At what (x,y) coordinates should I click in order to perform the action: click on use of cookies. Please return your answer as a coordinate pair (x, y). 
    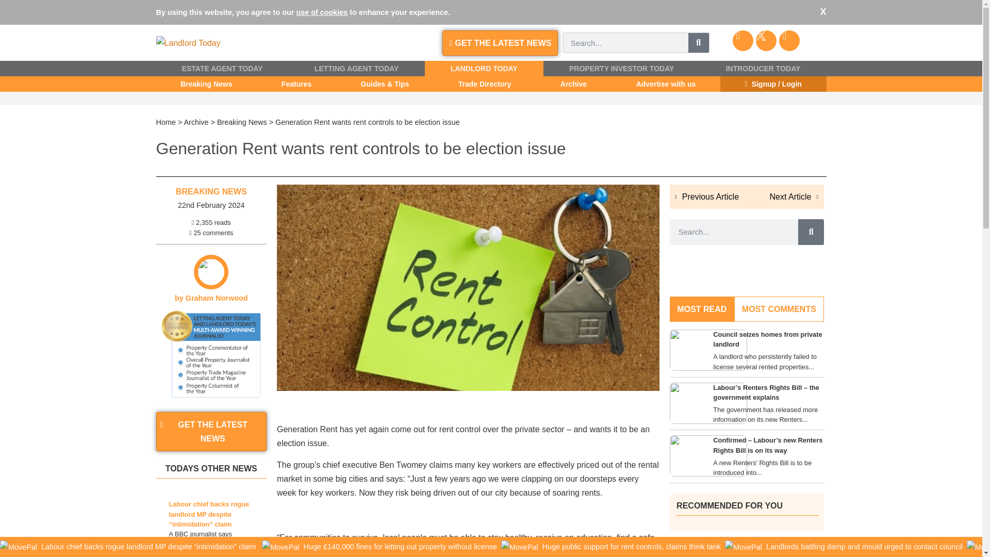
    Looking at the image, I should click on (322, 12).